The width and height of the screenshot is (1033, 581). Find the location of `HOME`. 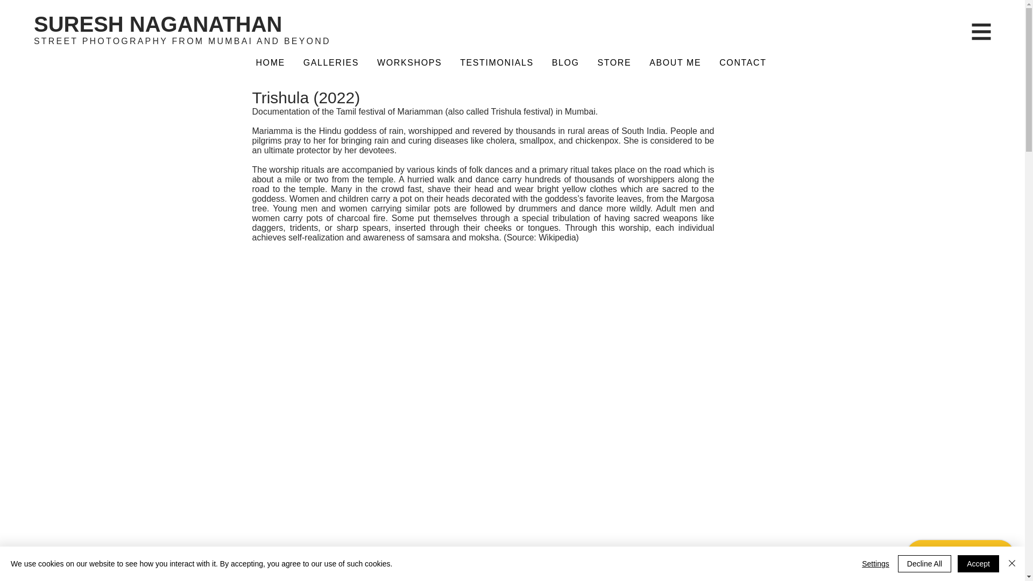

HOME is located at coordinates (270, 63).